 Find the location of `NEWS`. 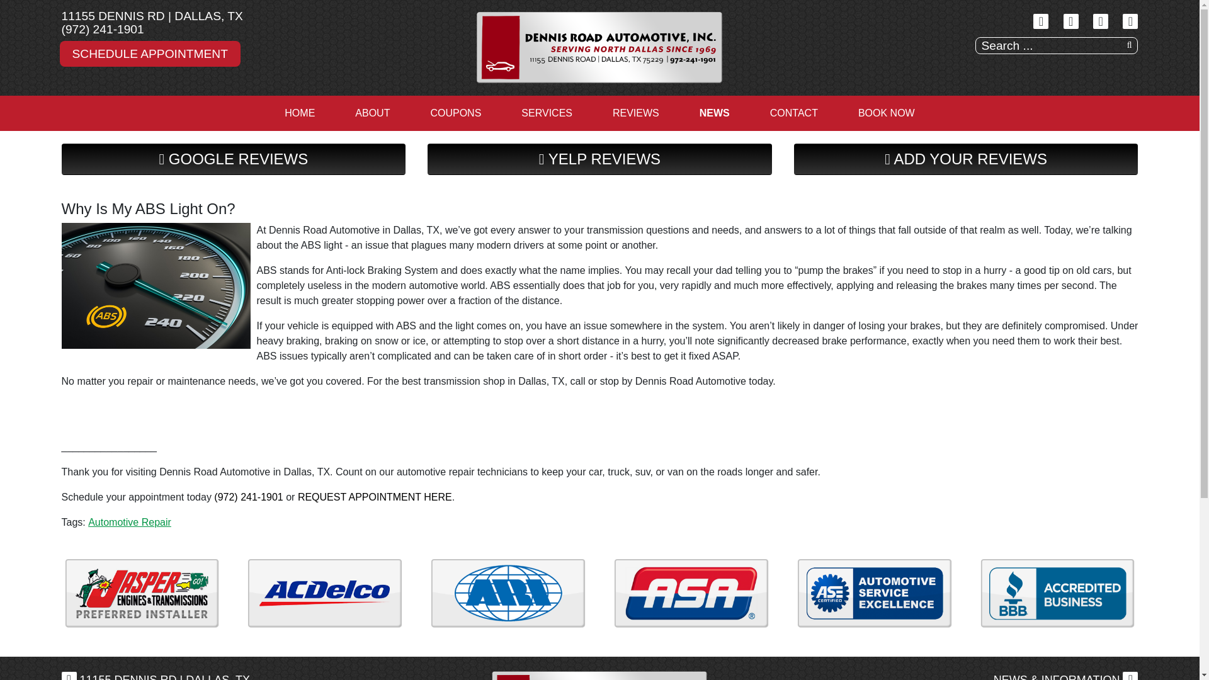

NEWS is located at coordinates (714, 113).